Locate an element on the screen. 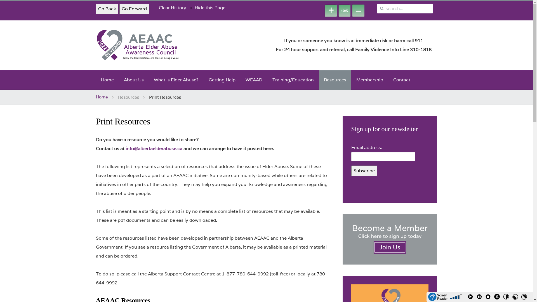 Image resolution: width=537 pixels, height=302 pixels. Training/Education is located at coordinates (293, 80).